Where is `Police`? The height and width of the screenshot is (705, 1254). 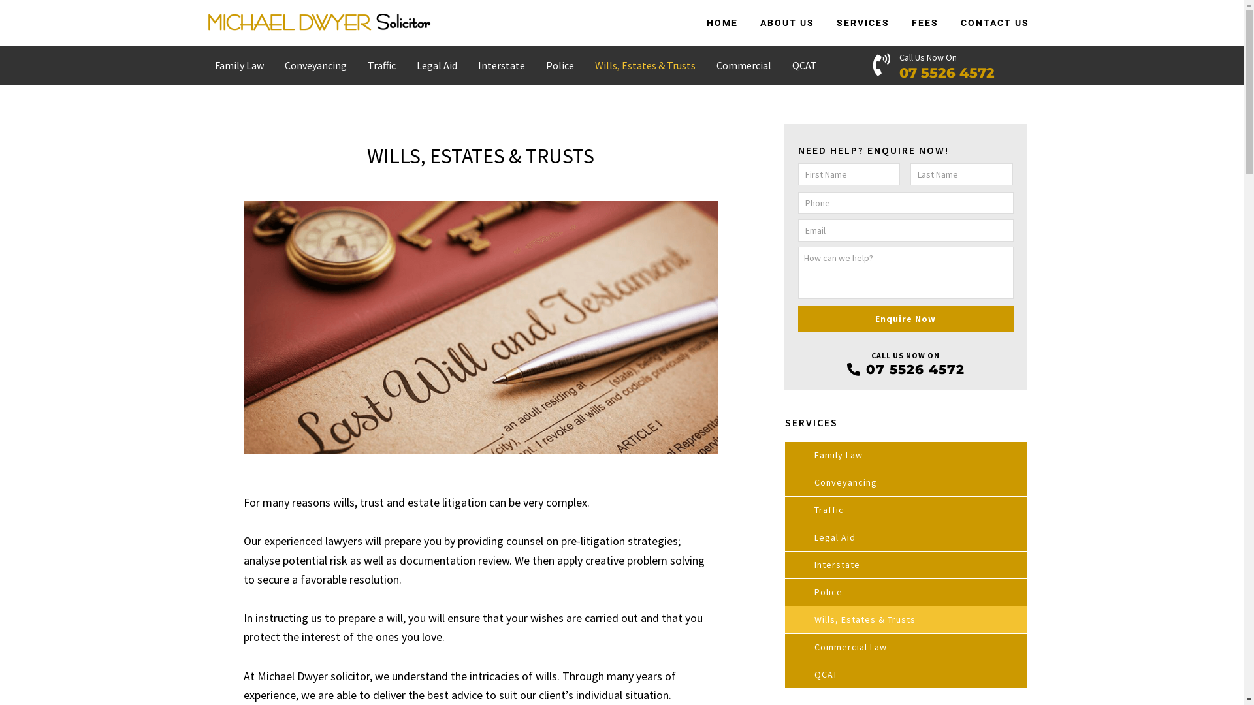
Police is located at coordinates (560, 65).